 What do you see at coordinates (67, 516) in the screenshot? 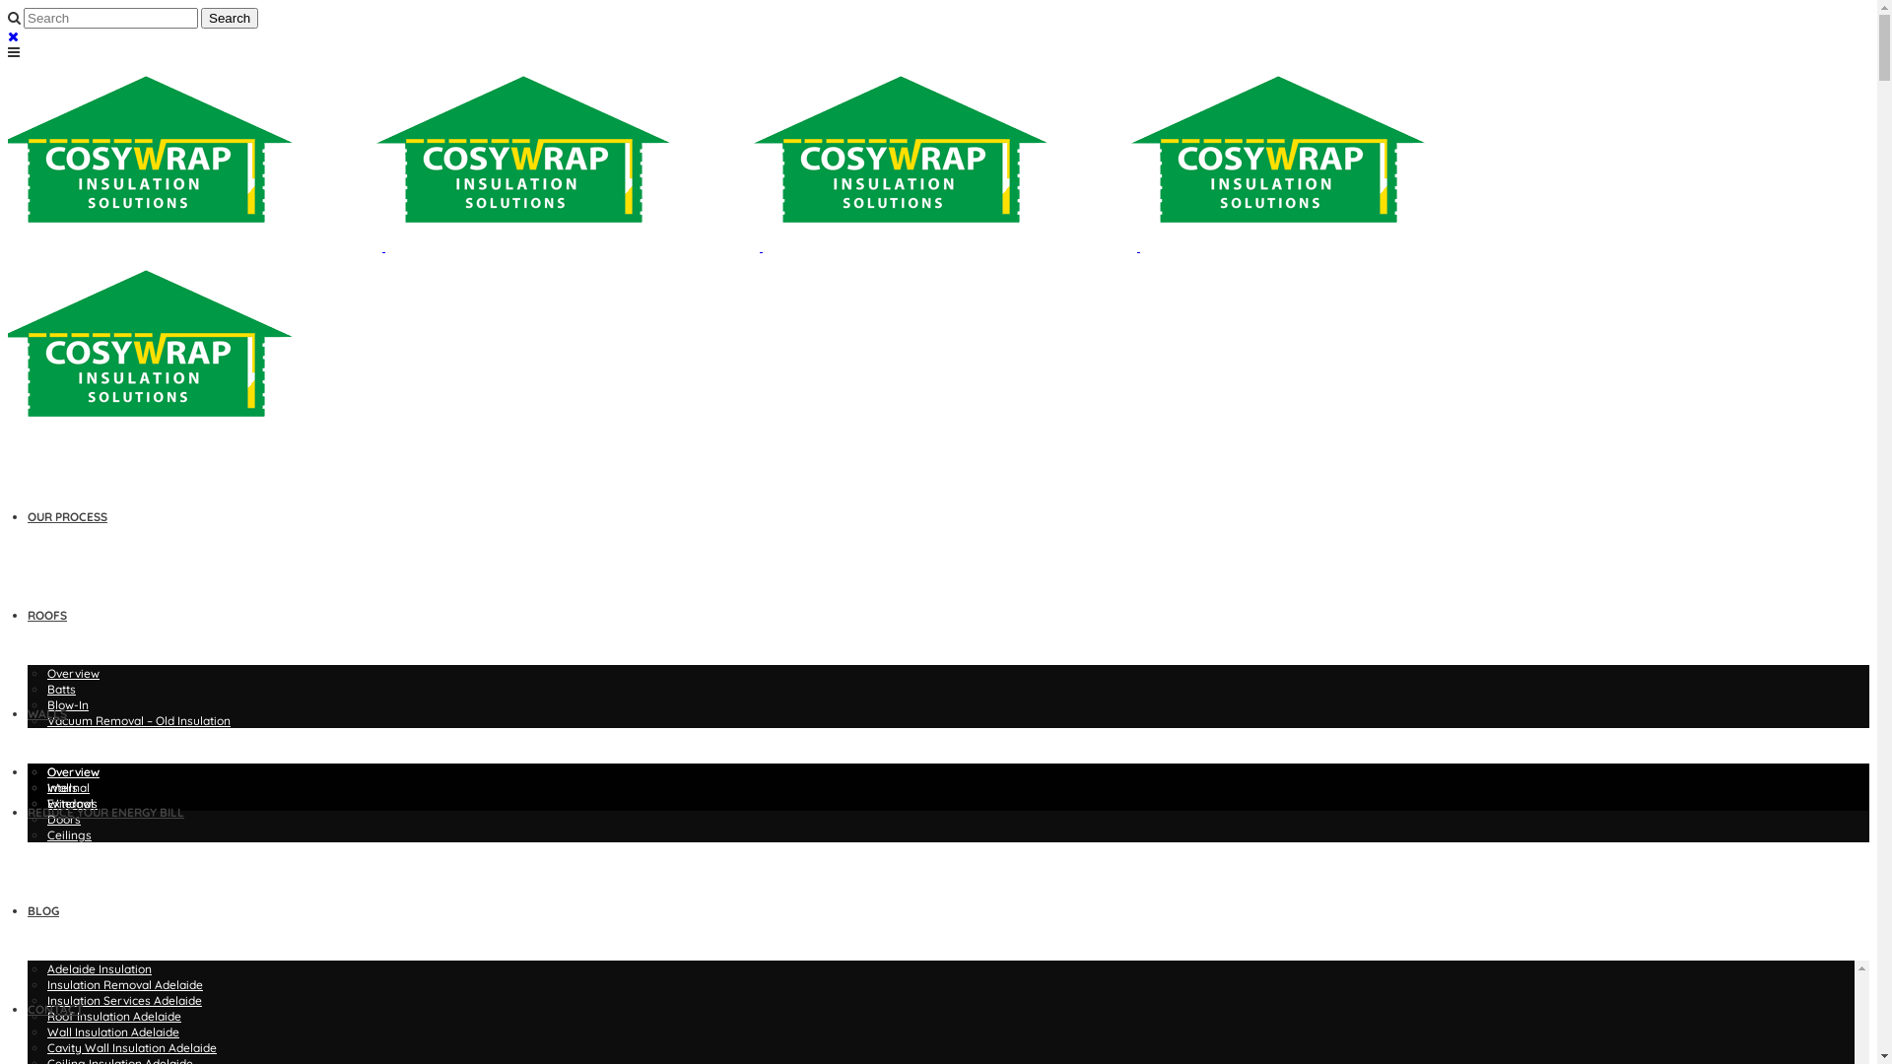
I see `OUR PROCESS` at bounding box center [67, 516].